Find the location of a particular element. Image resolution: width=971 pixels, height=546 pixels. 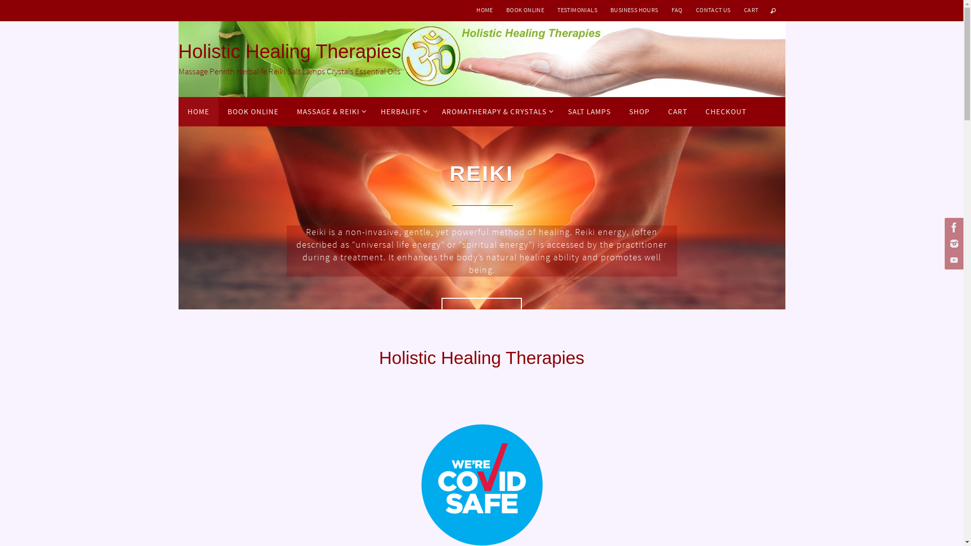

CART is located at coordinates (677, 112).